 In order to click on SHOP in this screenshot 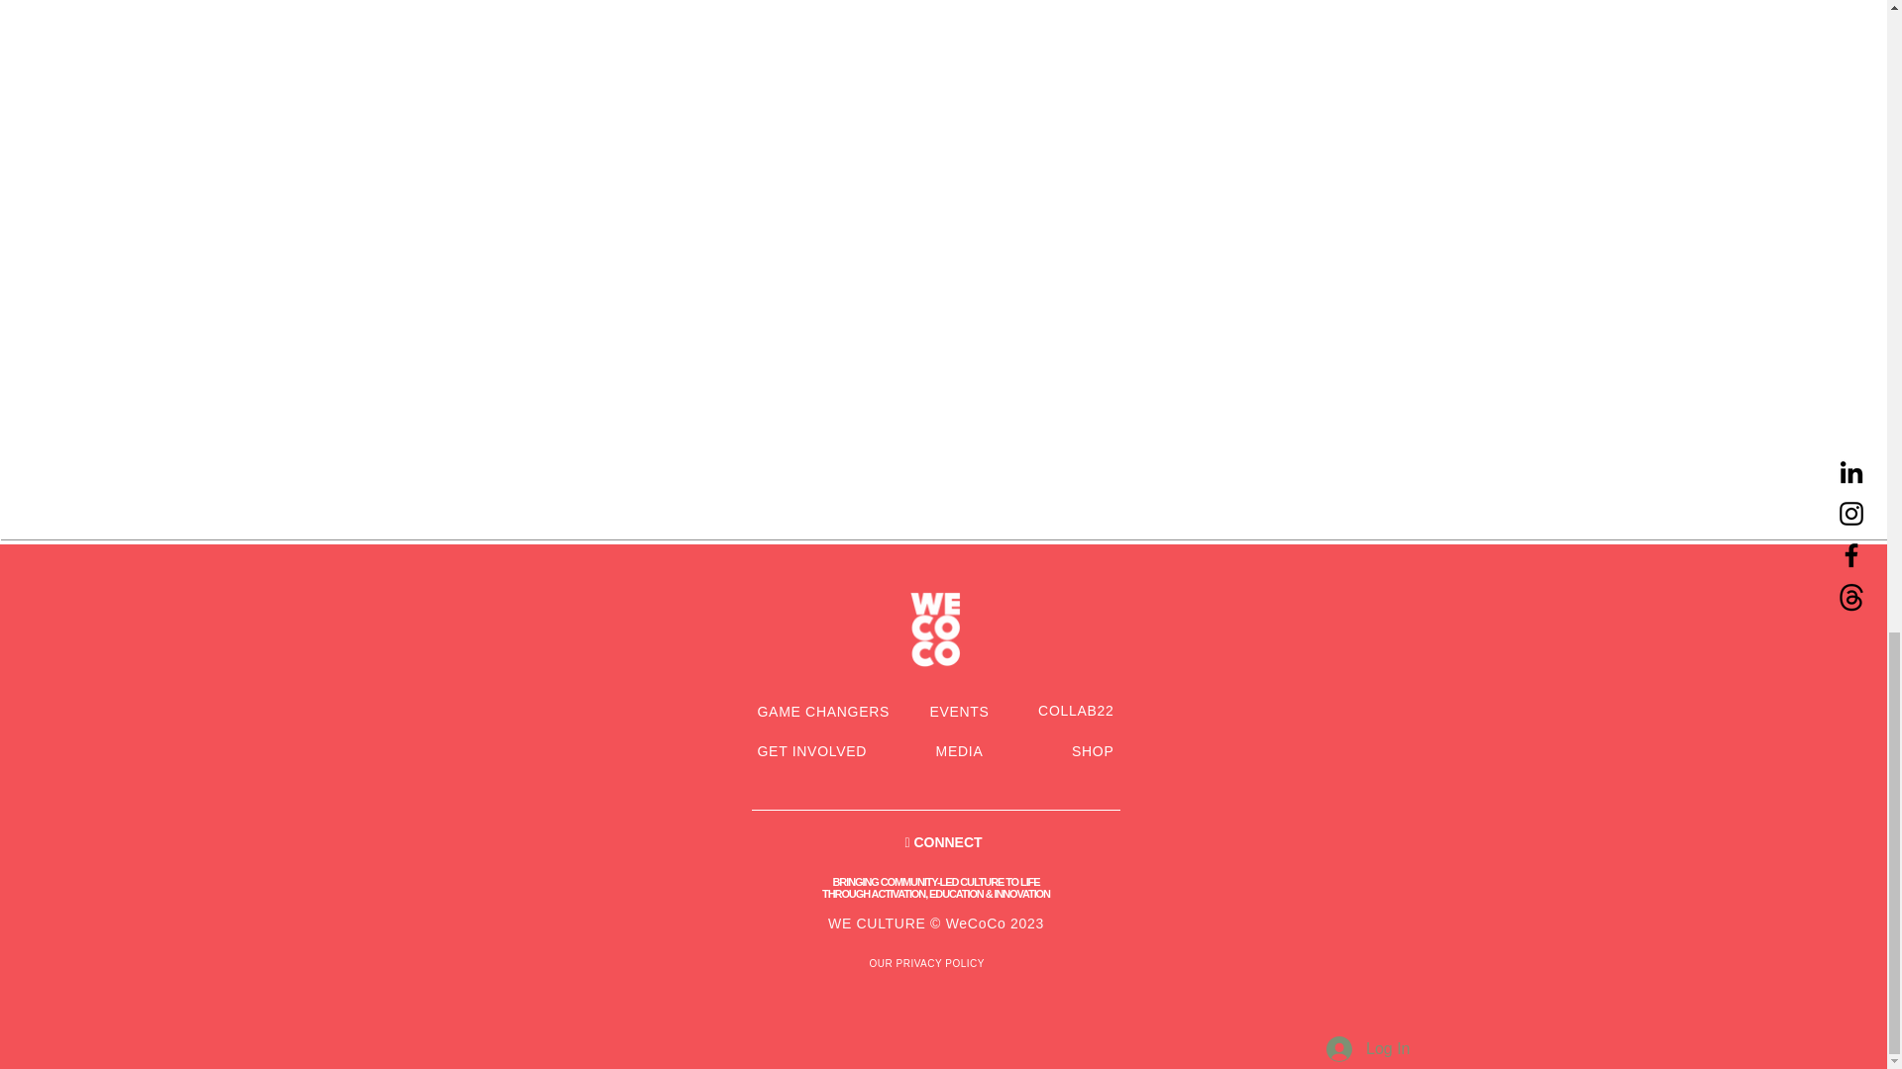, I will do `click(1092, 750)`.